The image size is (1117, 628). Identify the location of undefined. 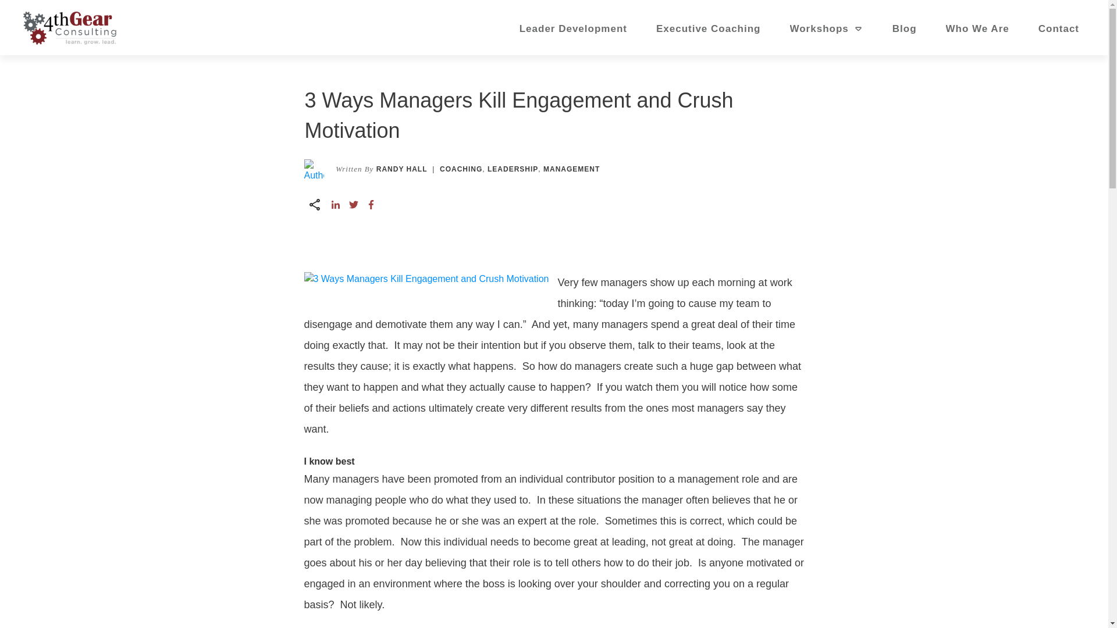
(314, 169).